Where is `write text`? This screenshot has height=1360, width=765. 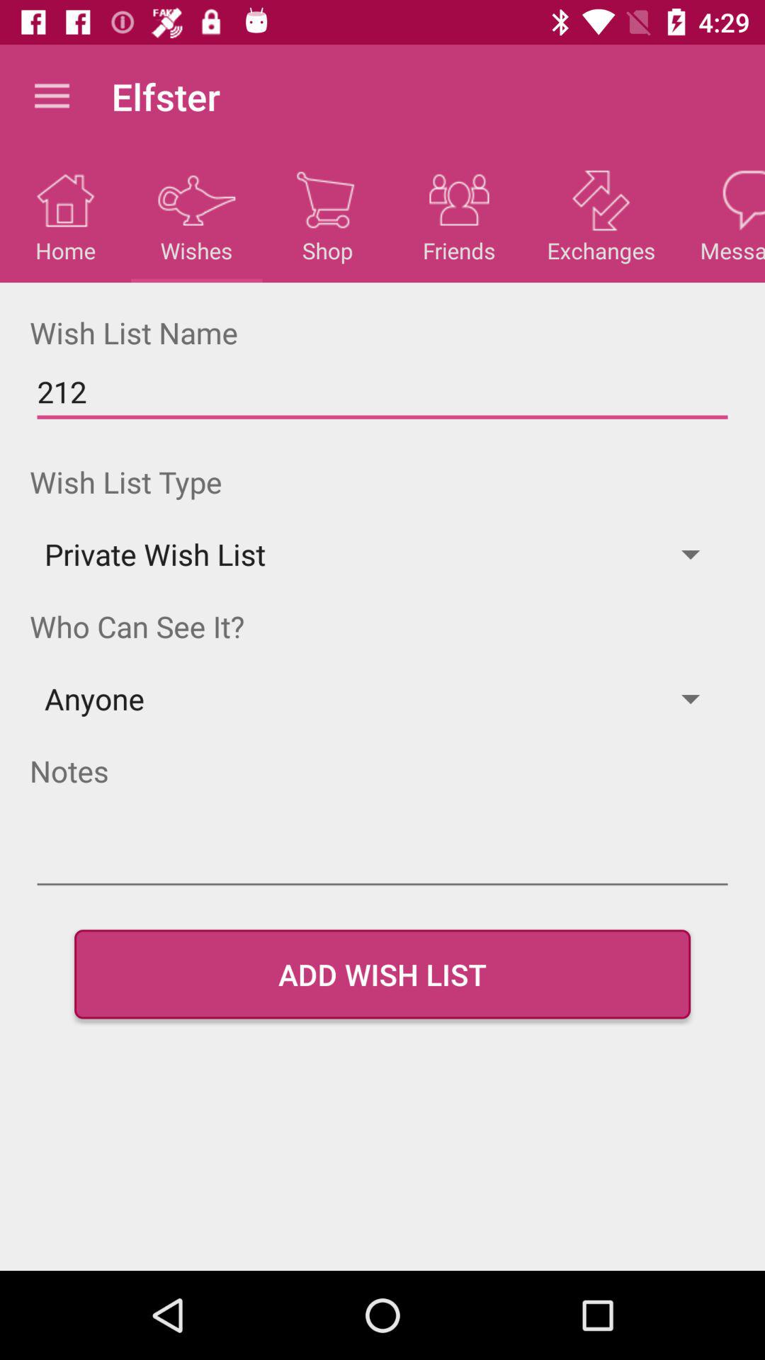
write text is located at coordinates (382, 860).